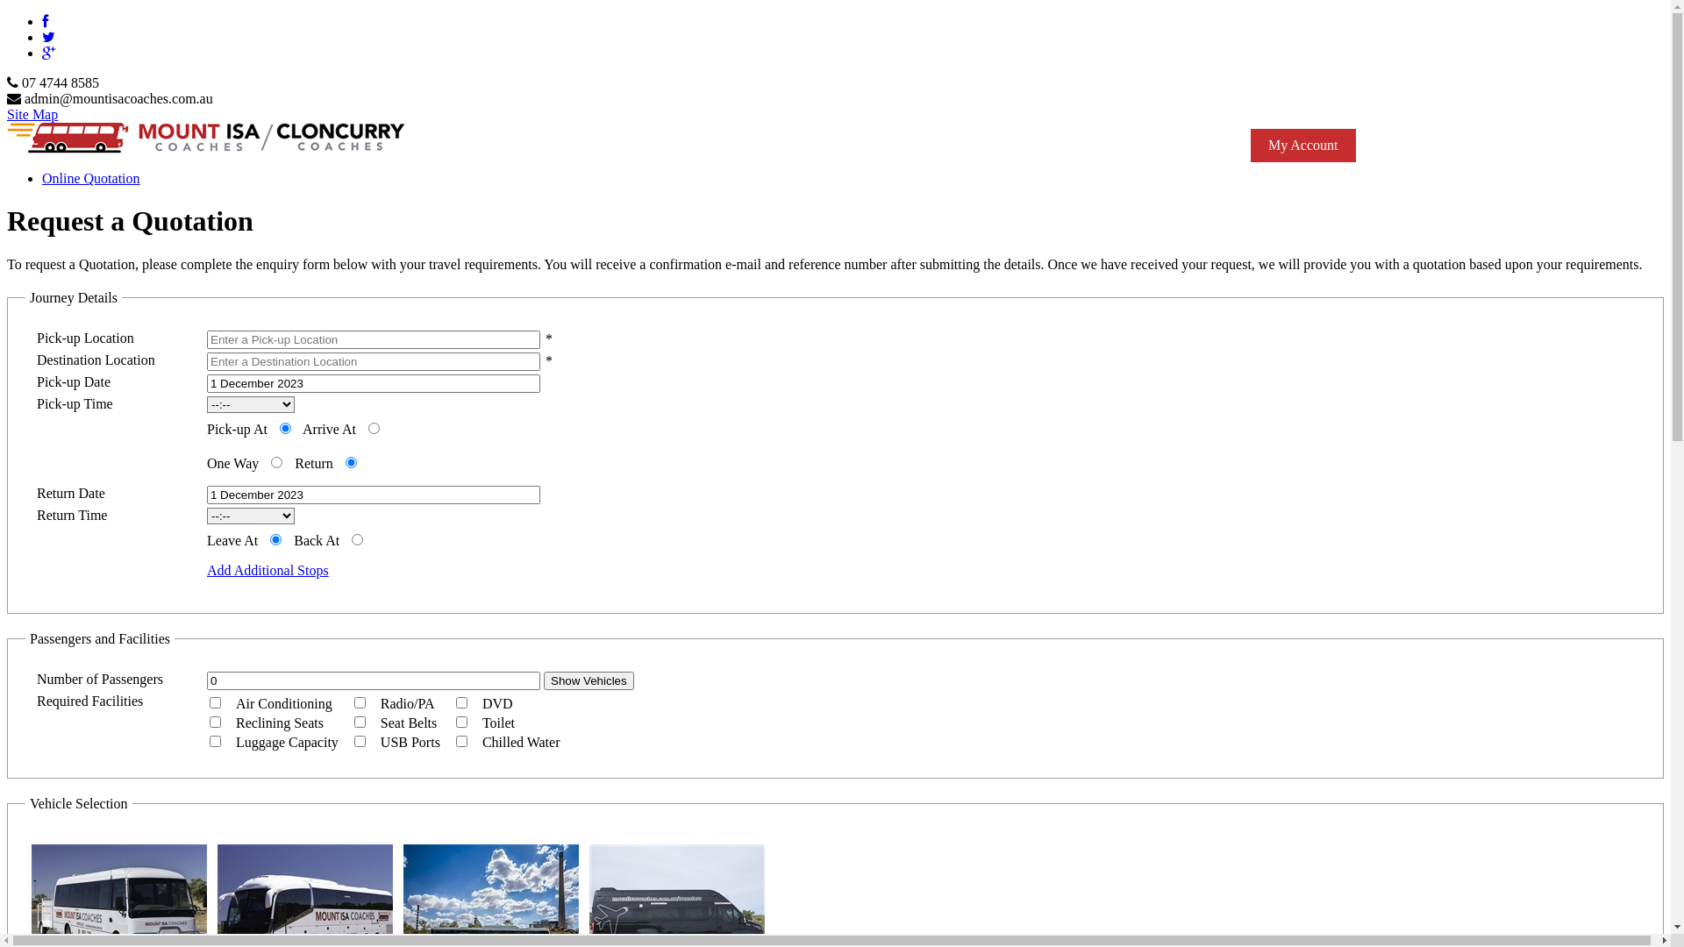 The height and width of the screenshot is (947, 1684). What do you see at coordinates (1303, 146) in the screenshot?
I see `My Account` at bounding box center [1303, 146].